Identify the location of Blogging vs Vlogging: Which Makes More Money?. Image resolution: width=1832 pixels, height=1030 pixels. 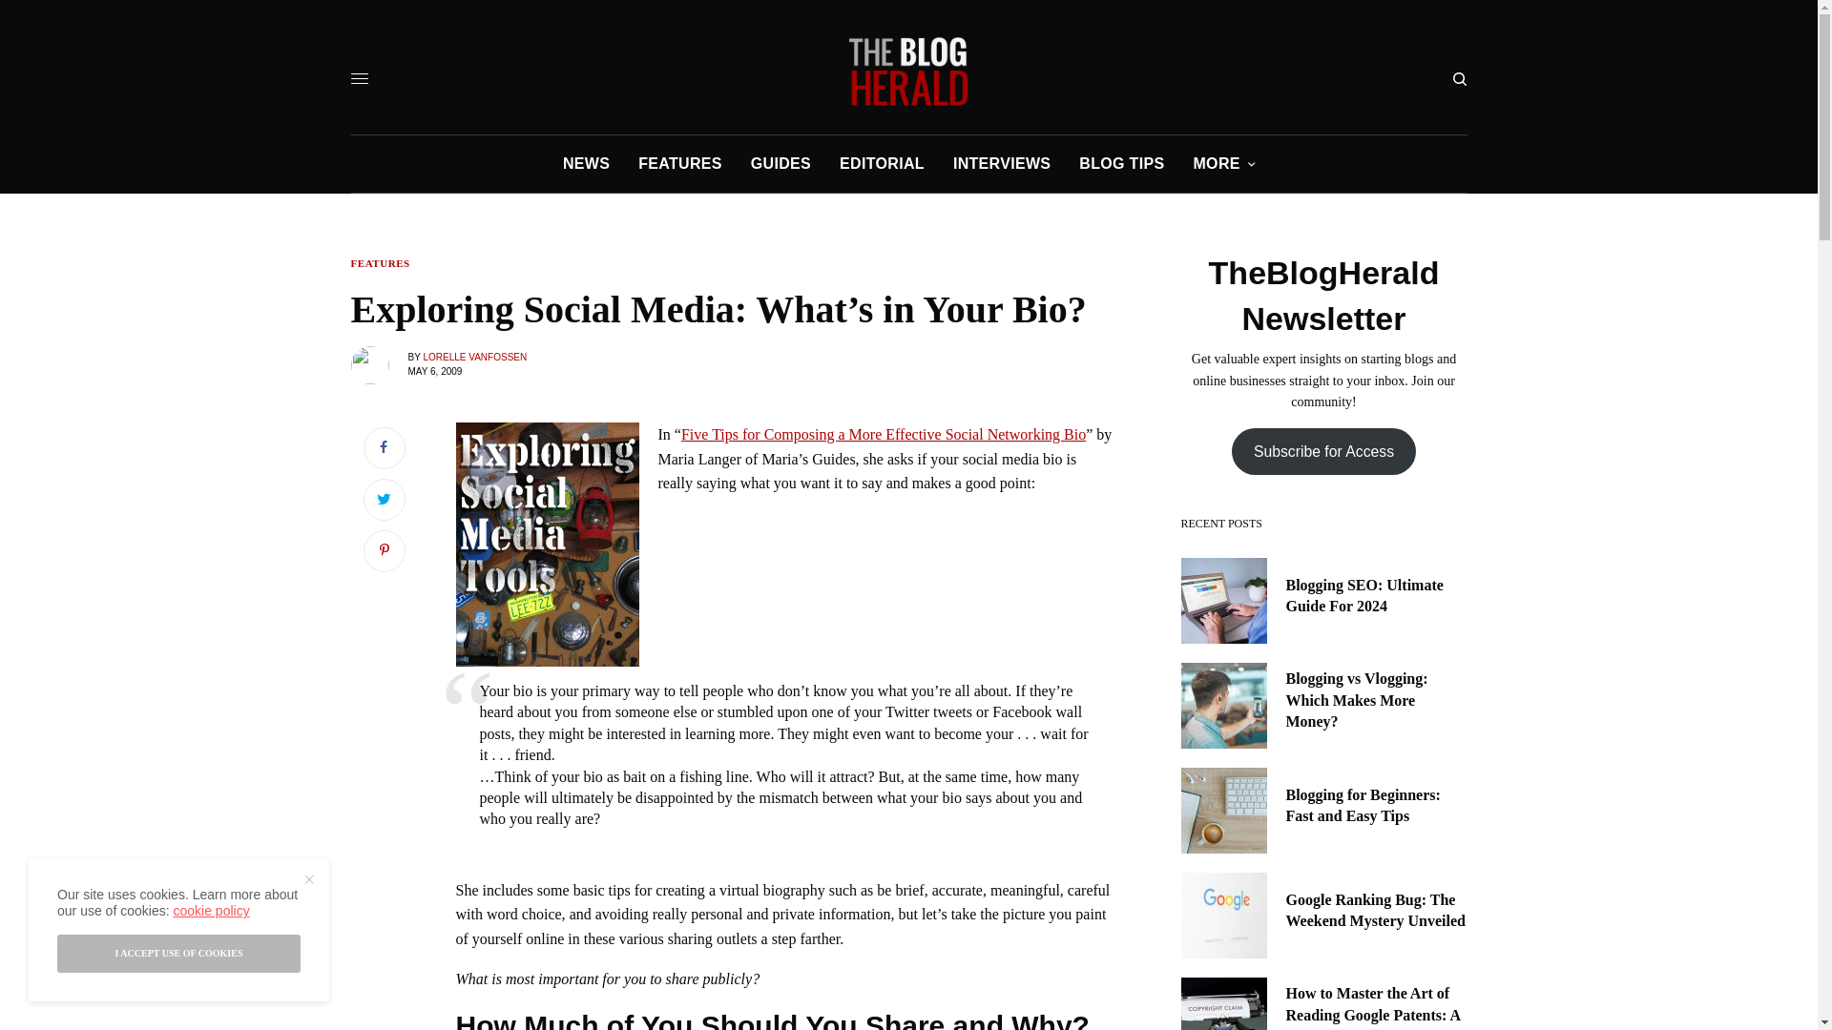
(1376, 700).